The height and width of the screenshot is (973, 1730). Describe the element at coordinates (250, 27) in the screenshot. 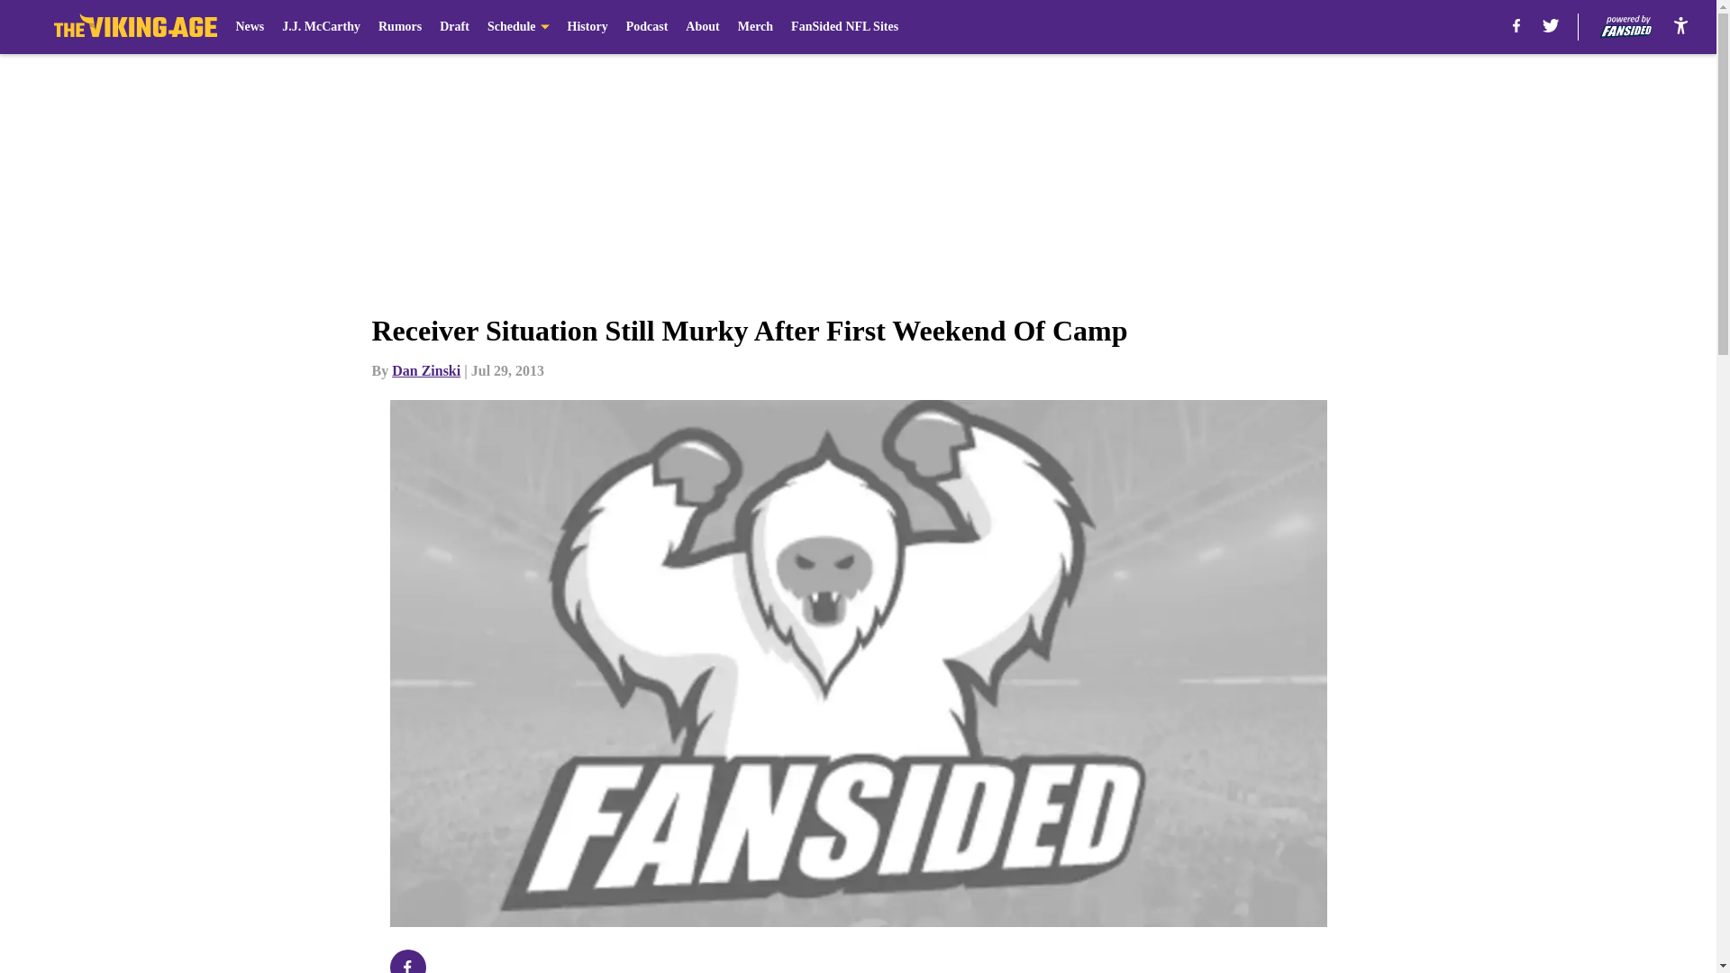

I see `News` at that location.